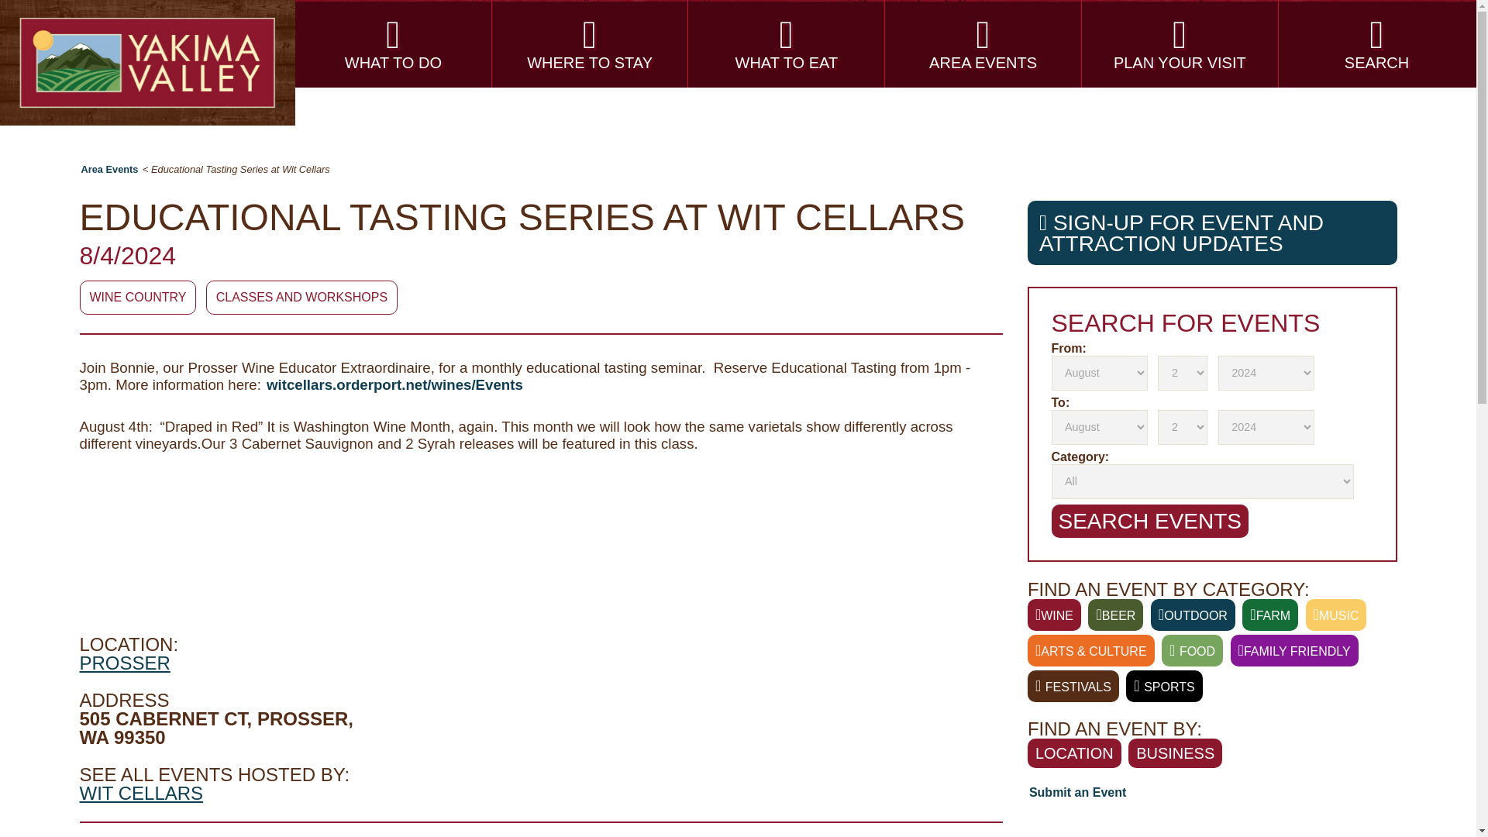 This screenshot has width=1488, height=837. I want to click on SIGN-UP FOR EVENT AND ATTRACTION UPDATES, so click(1212, 232).